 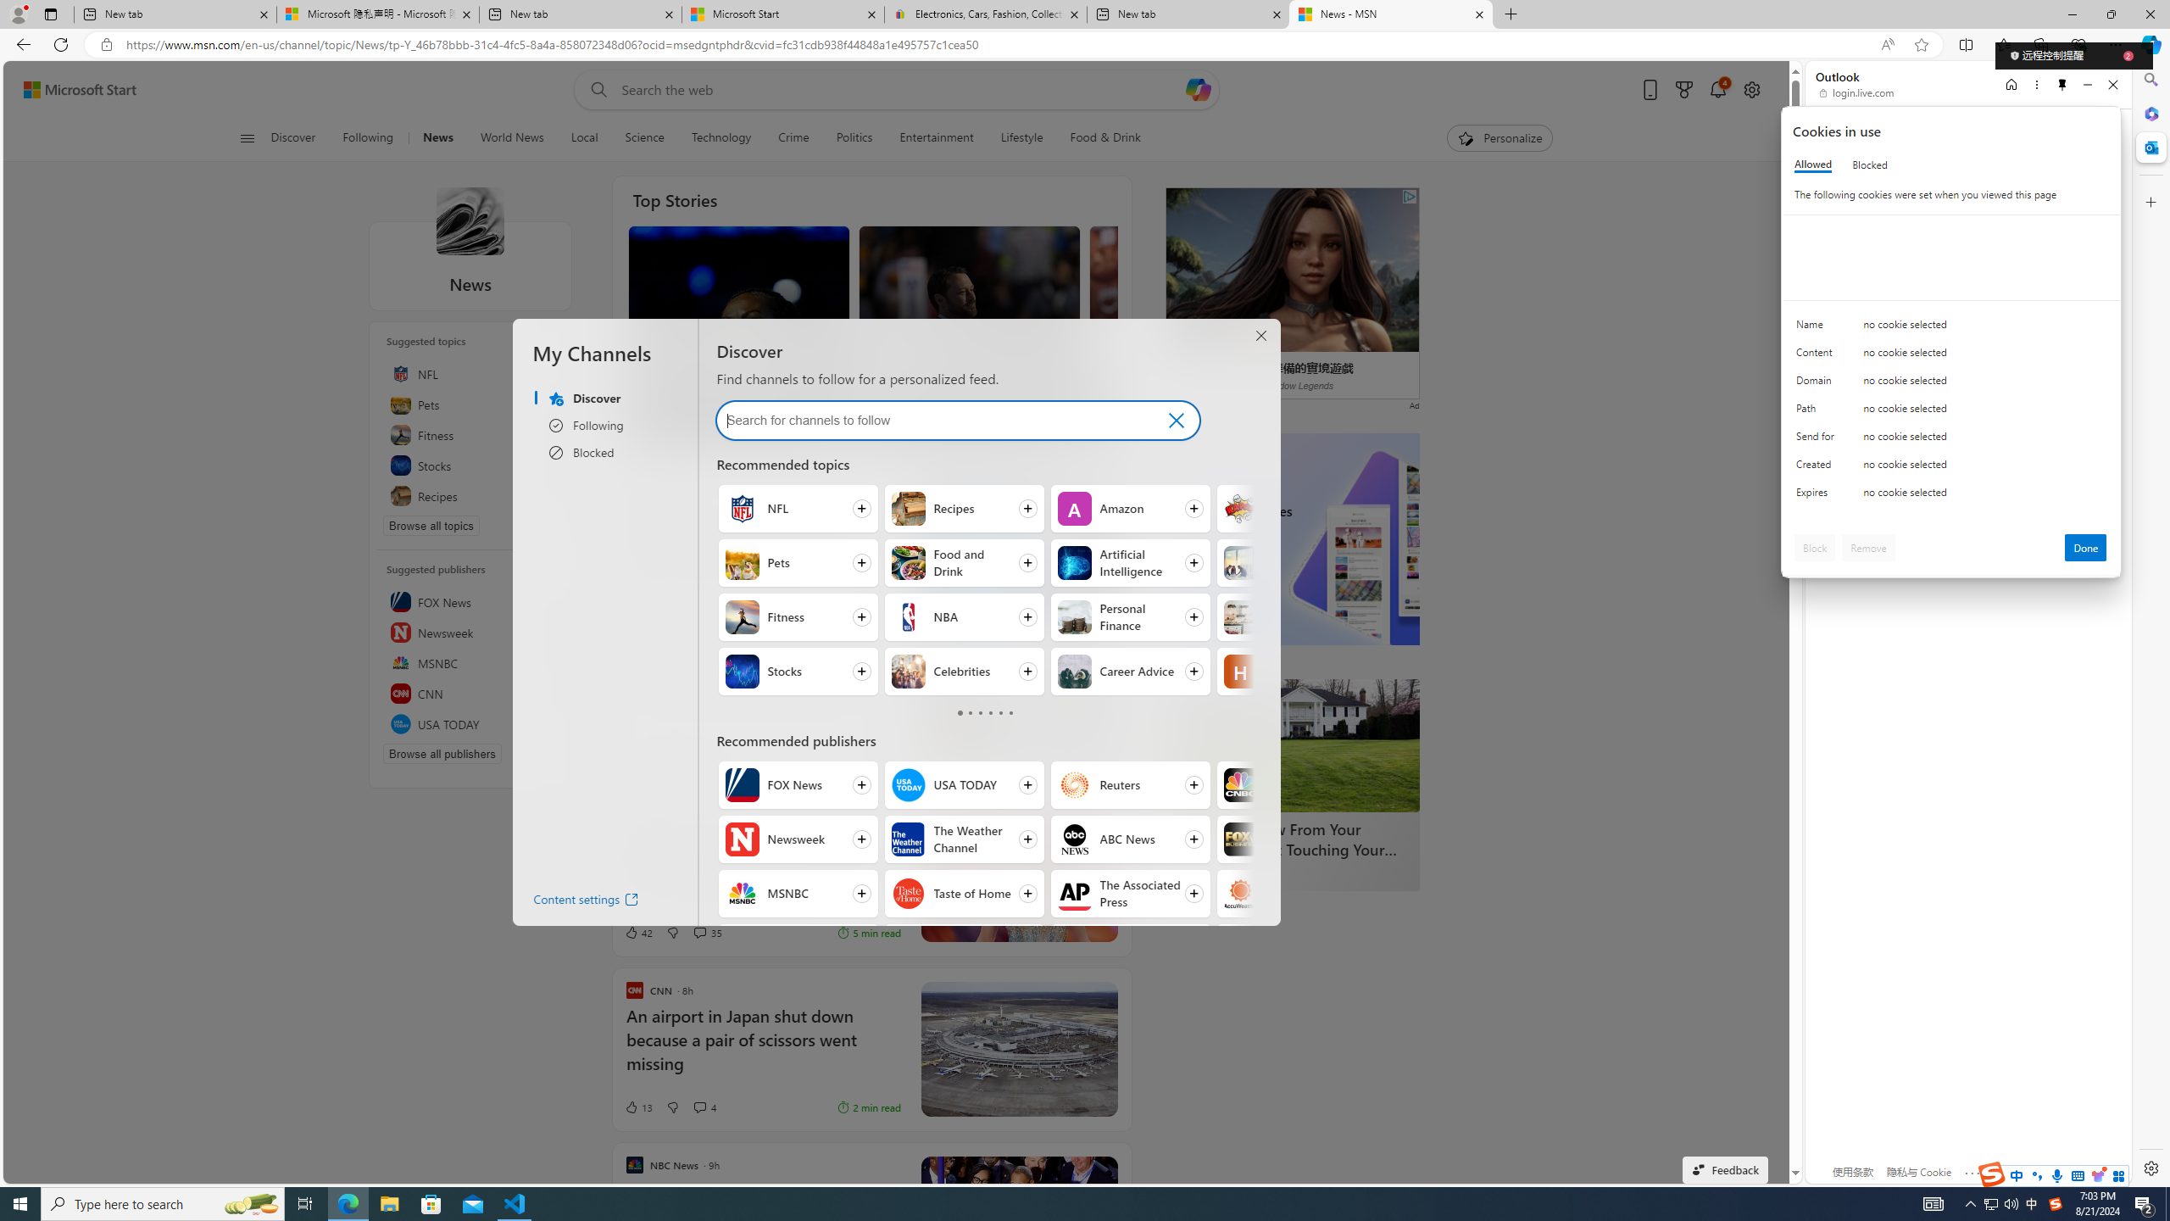 What do you see at coordinates (743, 617) in the screenshot?
I see `Fitness` at bounding box center [743, 617].